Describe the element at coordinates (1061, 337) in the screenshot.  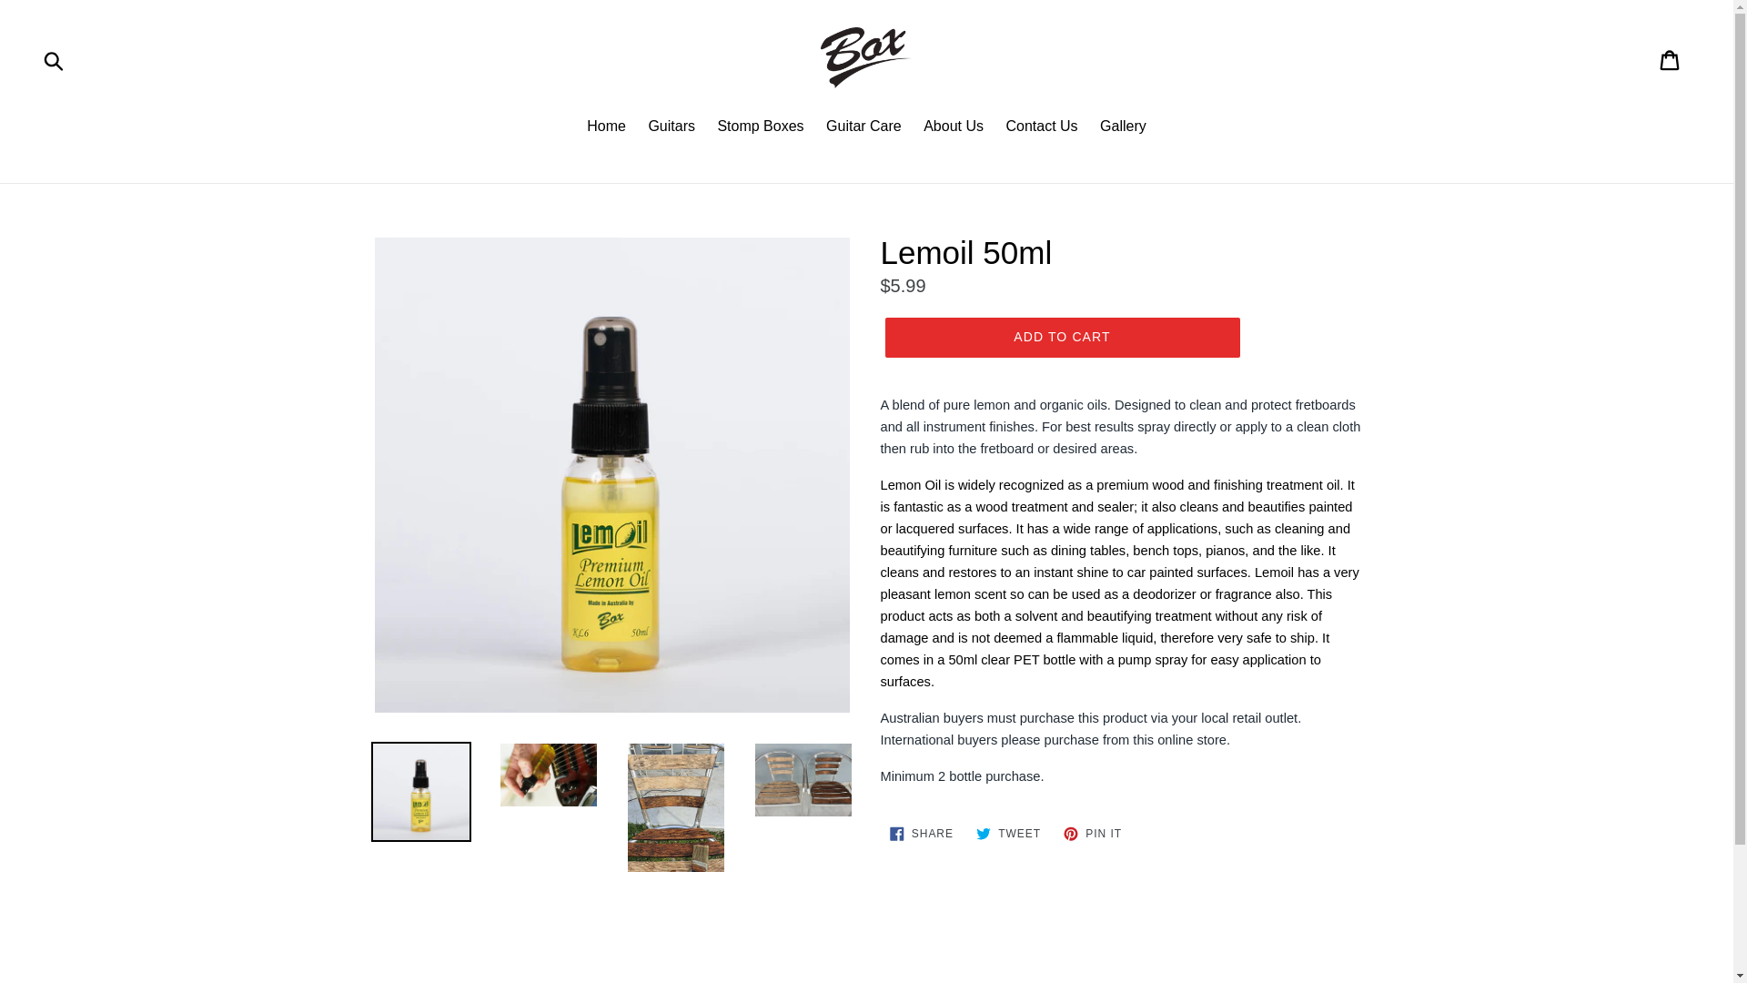
I see `Contact Us` at that location.